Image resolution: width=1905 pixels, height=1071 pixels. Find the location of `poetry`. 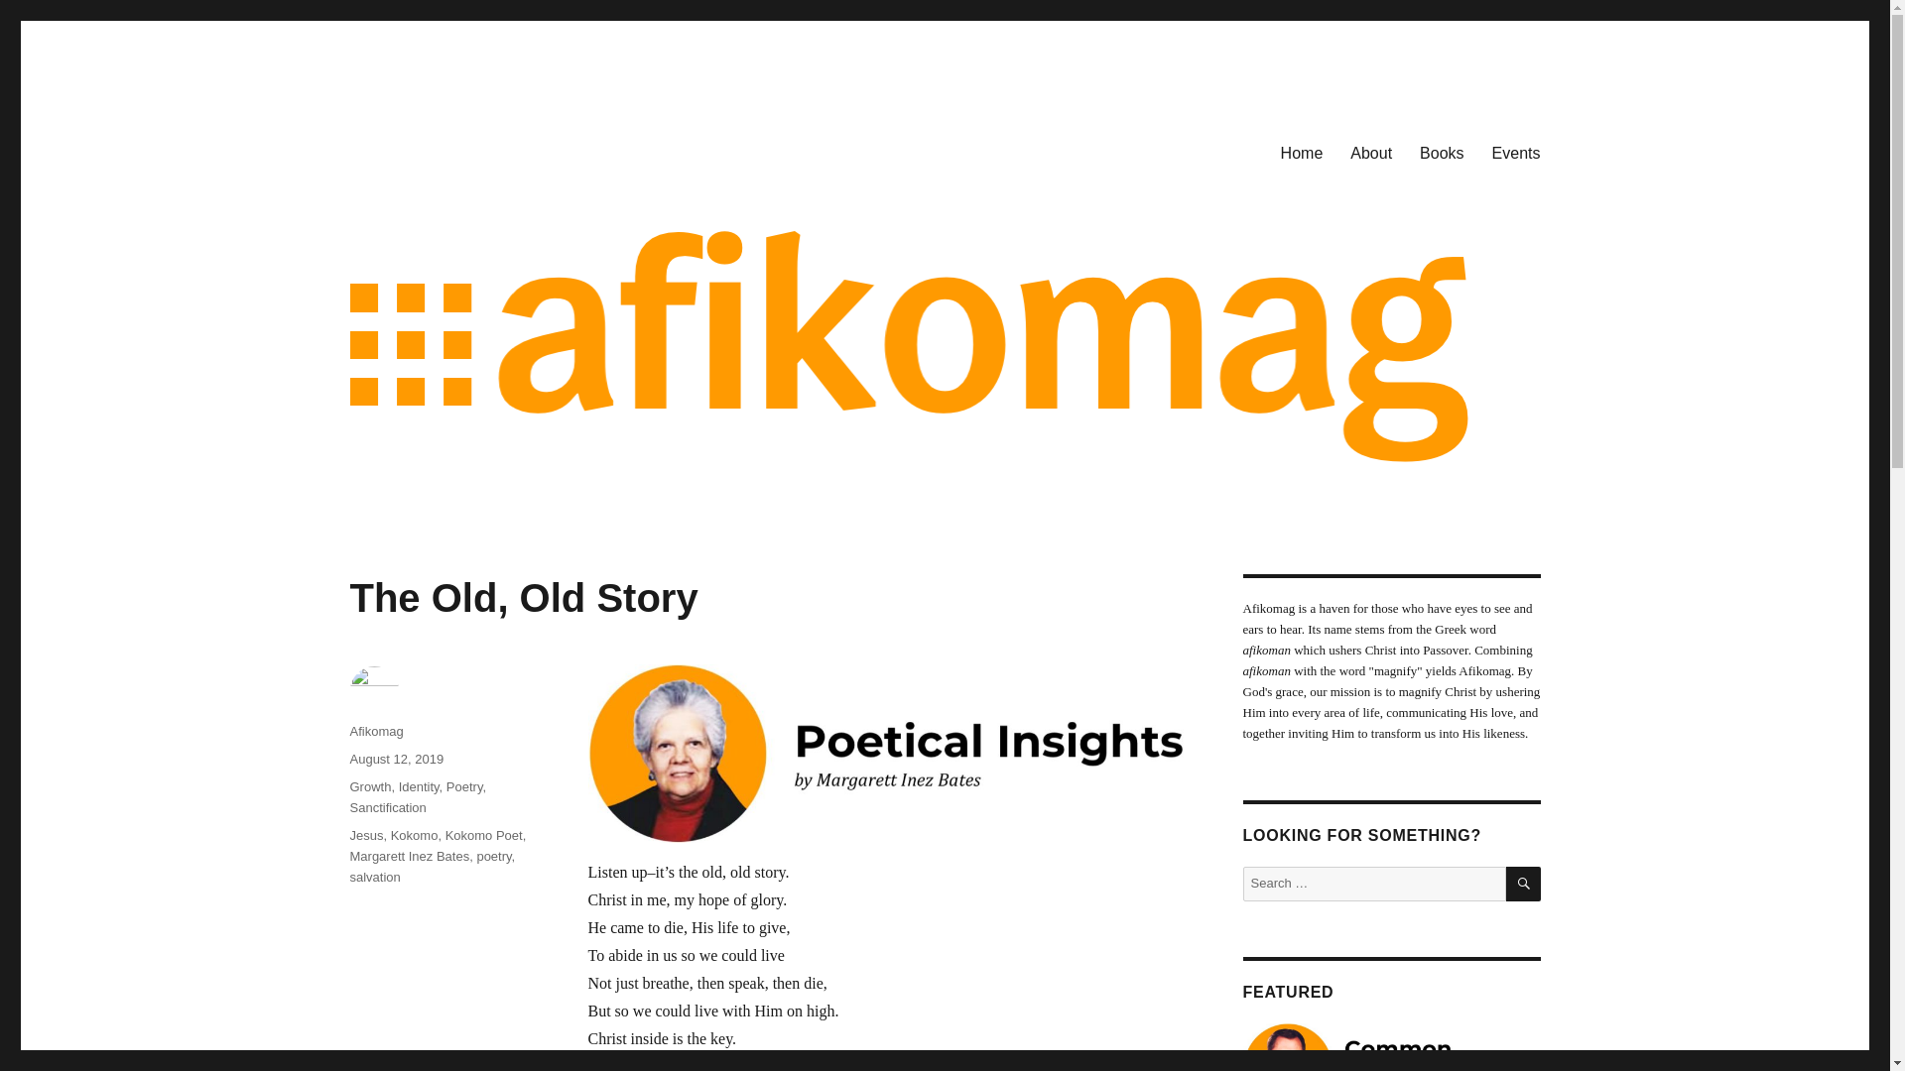

poetry is located at coordinates (493, 856).